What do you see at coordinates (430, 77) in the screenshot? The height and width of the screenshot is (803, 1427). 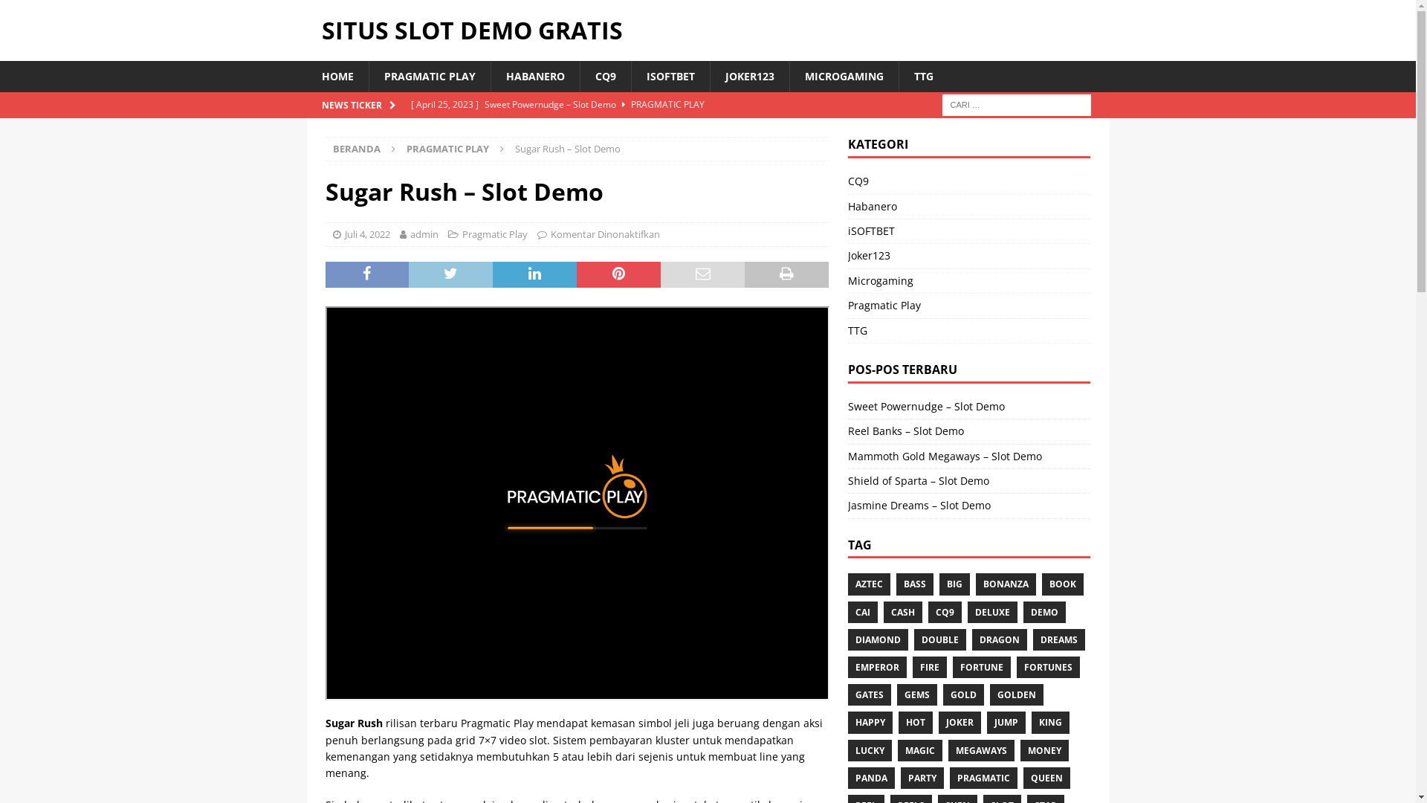 I see `PRAGMATIC PLAY` at bounding box center [430, 77].